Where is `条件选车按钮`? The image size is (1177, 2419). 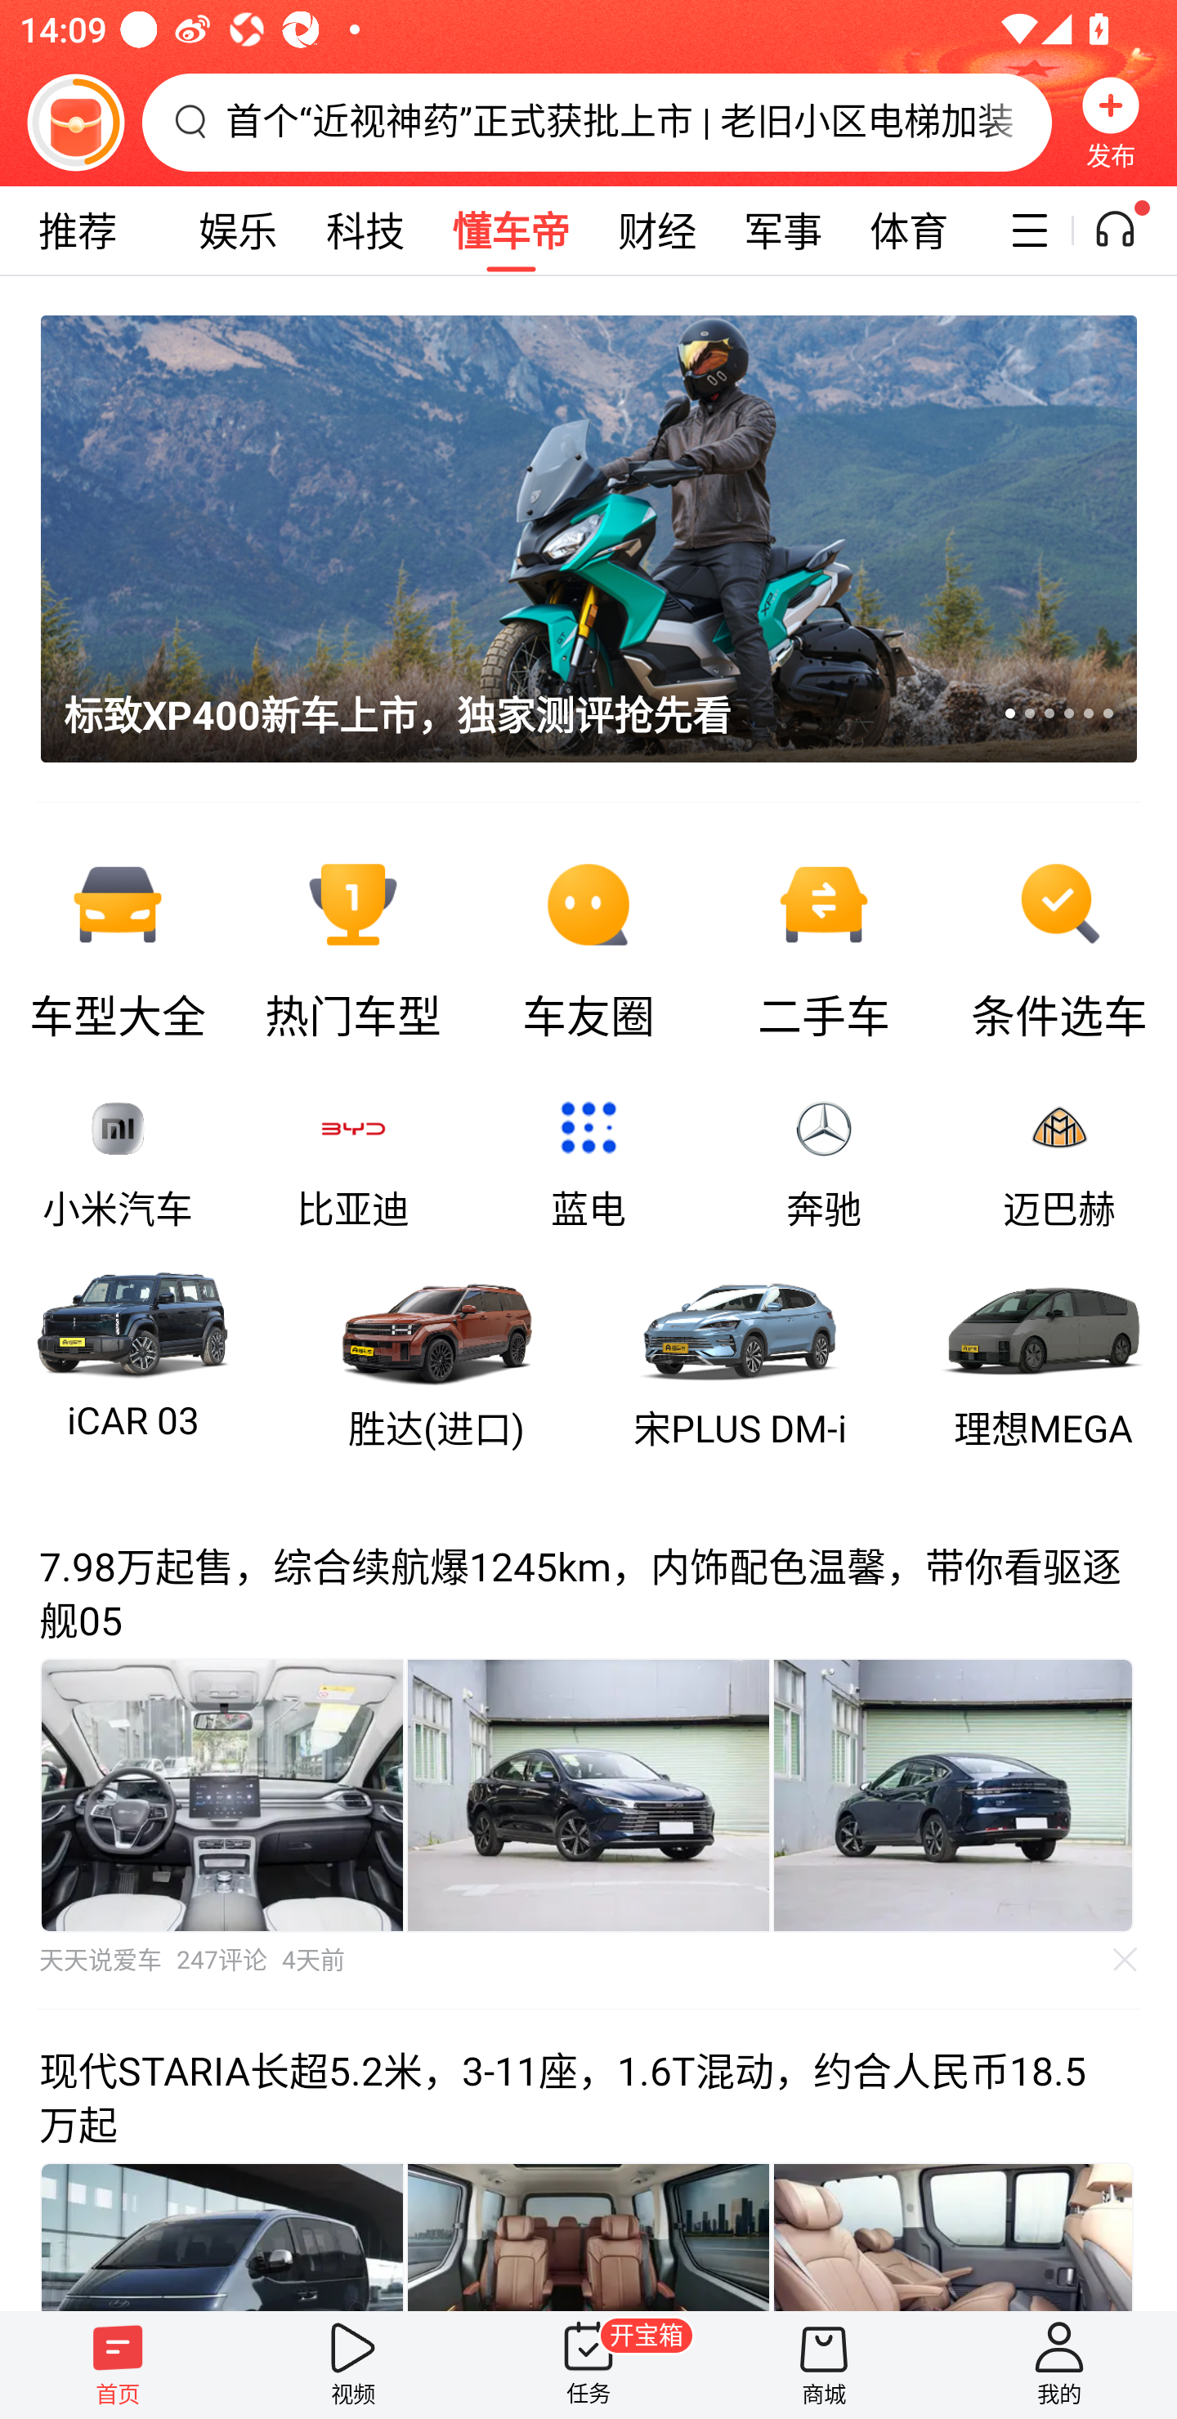
条件选车按钮 is located at coordinates (1059, 945).